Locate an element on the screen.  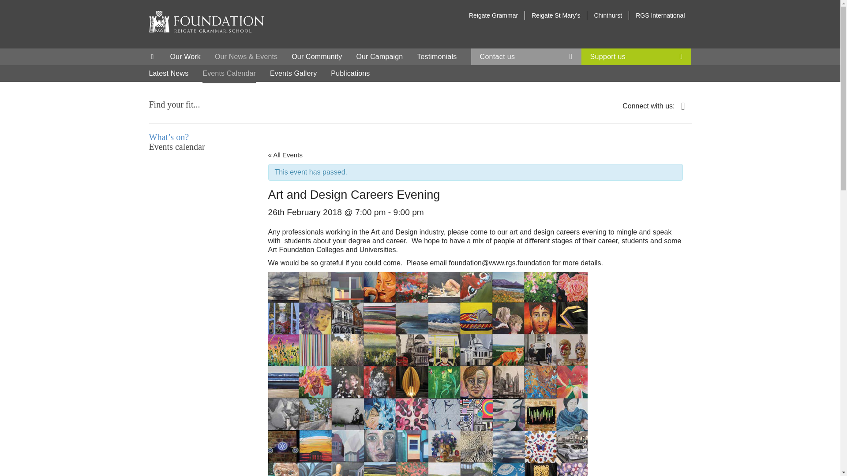
Publications is located at coordinates (350, 73).